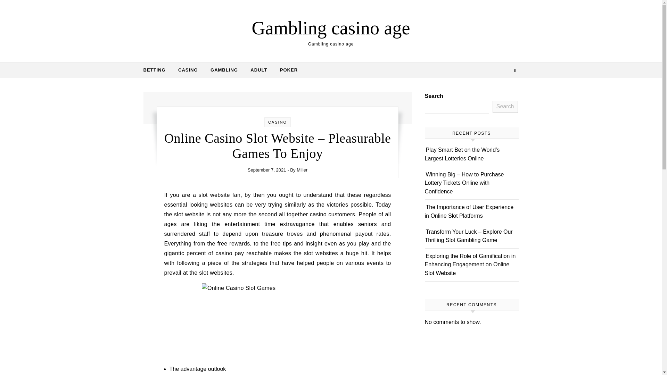 The height and width of the screenshot is (375, 667). I want to click on The Importance of User Experience in Online Slot Platforms, so click(469, 211).